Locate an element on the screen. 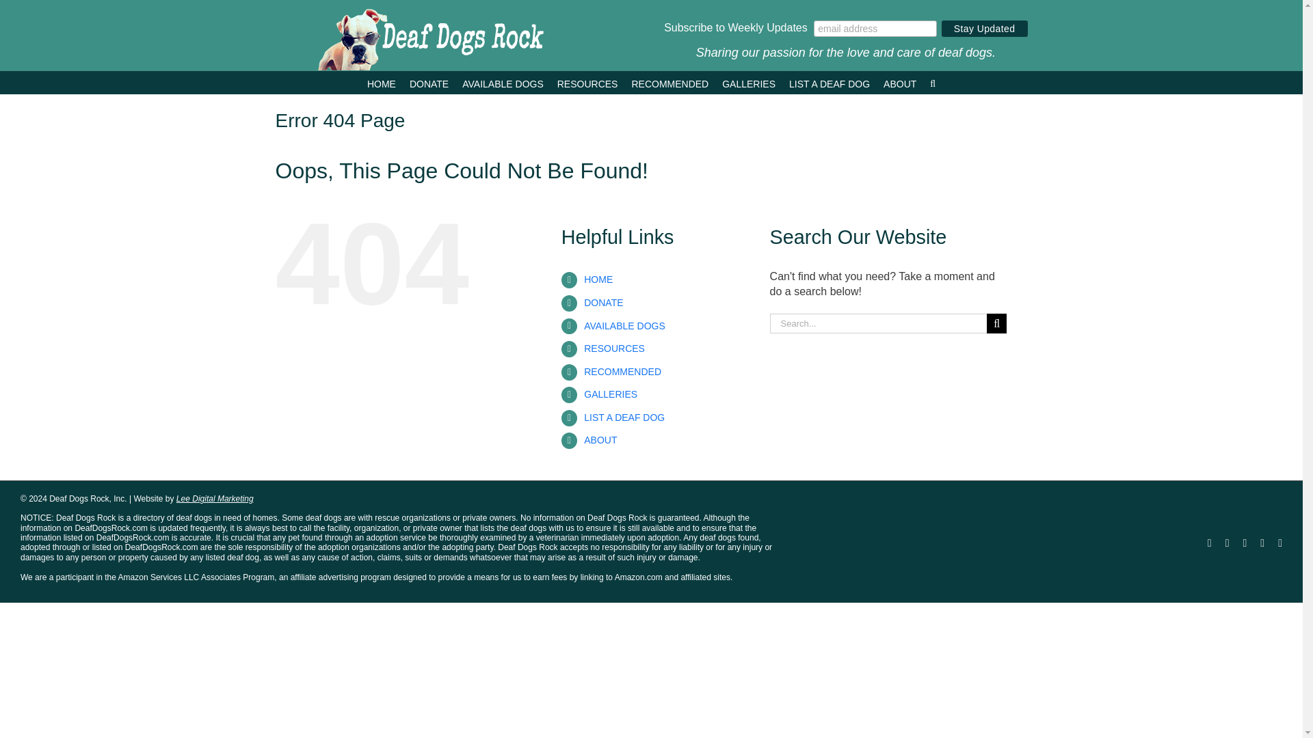  GALLERIES is located at coordinates (749, 82).